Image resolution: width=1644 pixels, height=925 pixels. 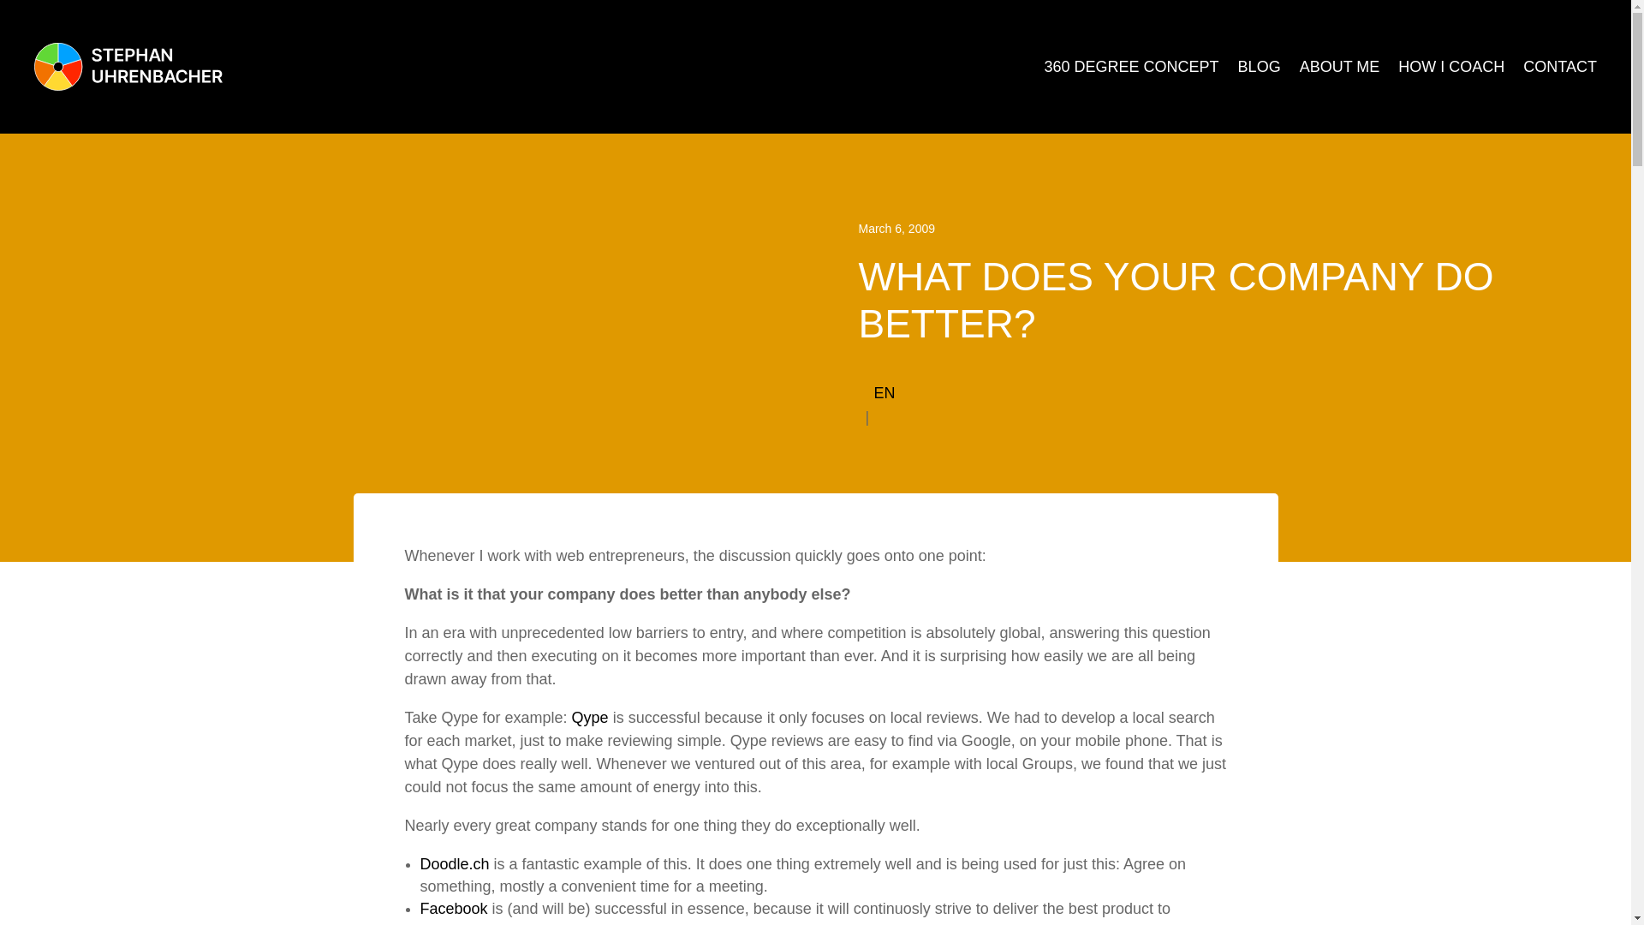 What do you see at coordinates (590, 718) in the screenshot?
I see `Qype` at bounding box center [590, 718].